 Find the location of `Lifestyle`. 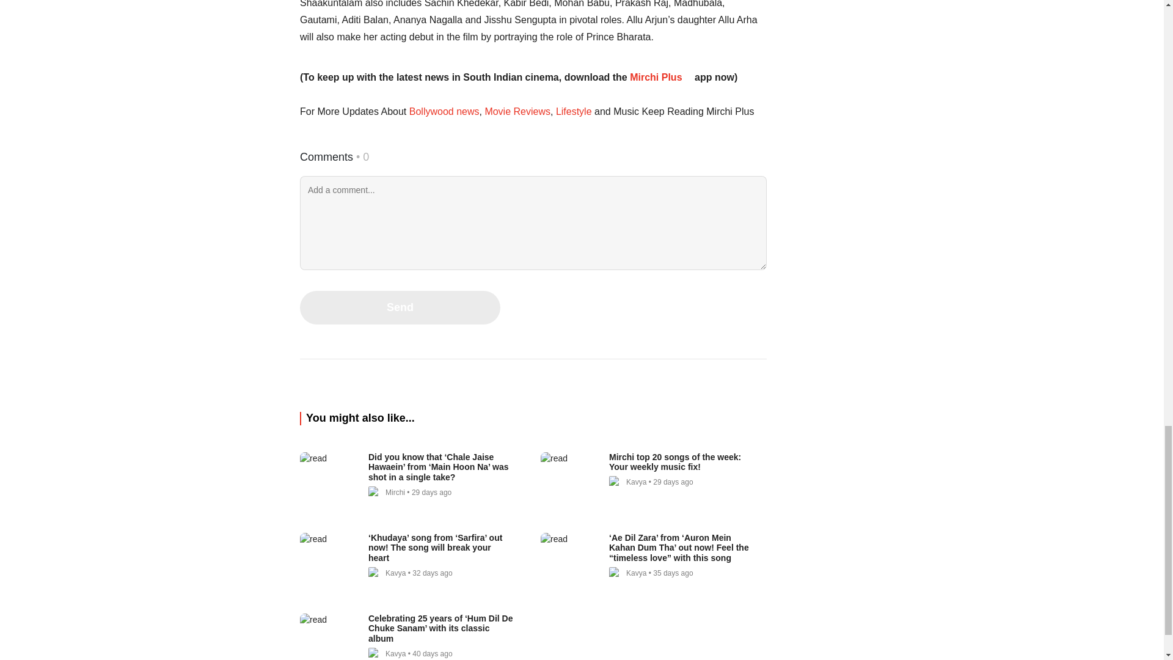

Lifestyle is located at coordinates (573, 111).